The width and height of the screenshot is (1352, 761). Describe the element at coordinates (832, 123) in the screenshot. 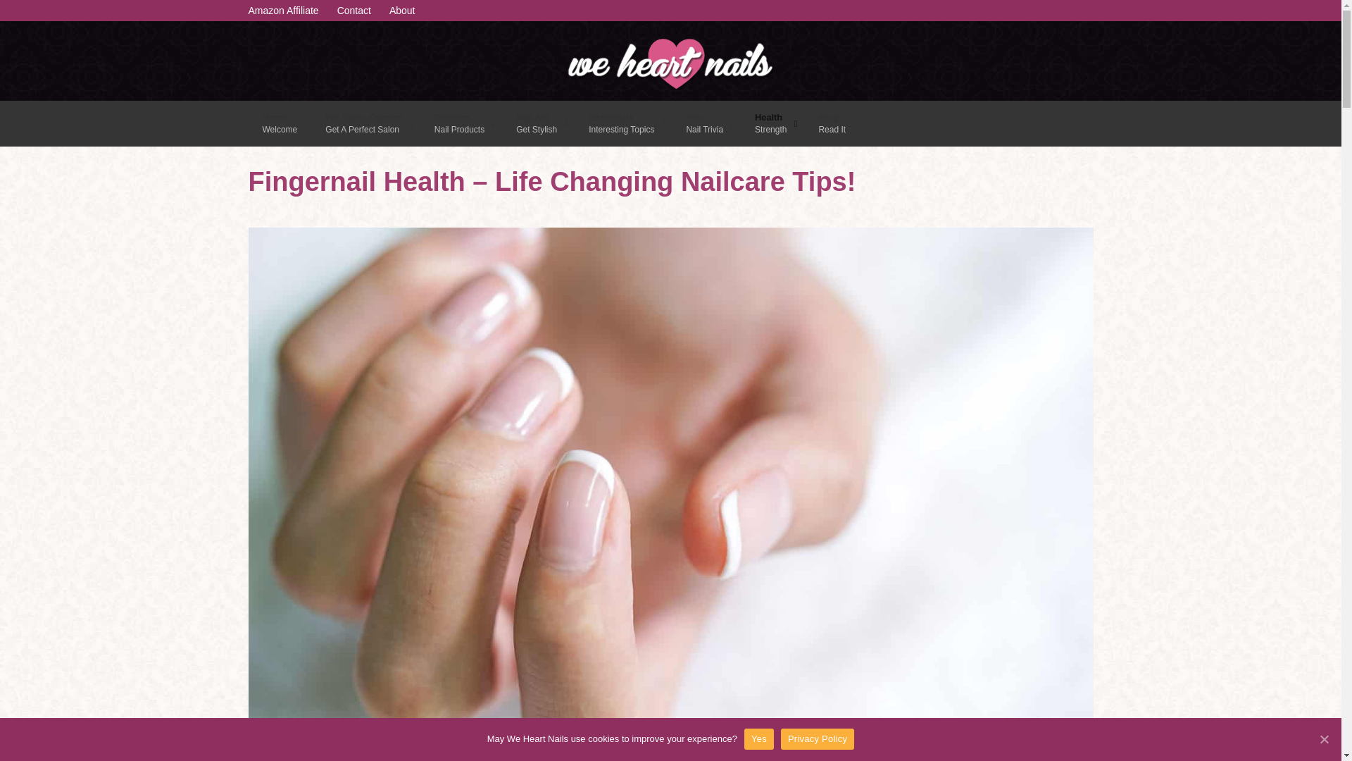

I see `Useful Info` at that location.